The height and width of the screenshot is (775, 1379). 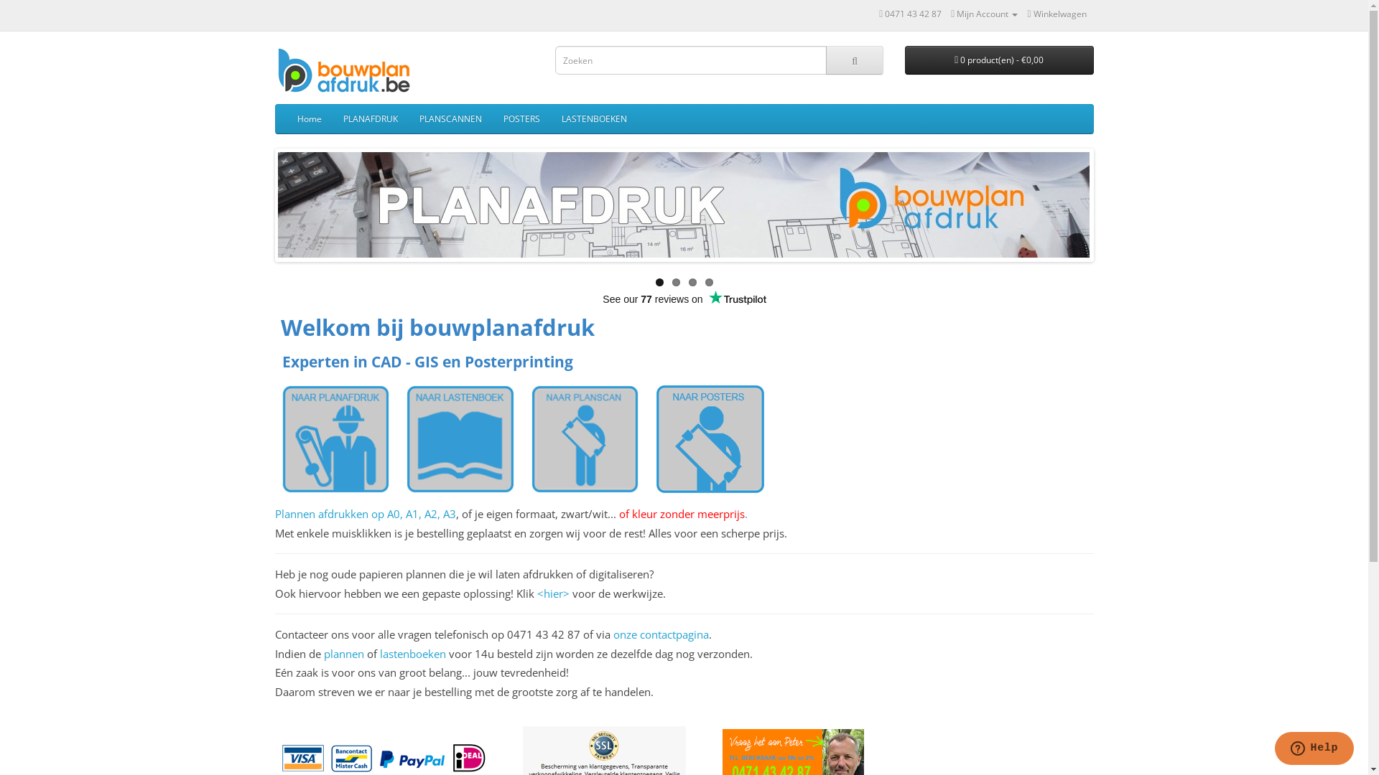 I want to click on Home, so click(x=309, y=119).